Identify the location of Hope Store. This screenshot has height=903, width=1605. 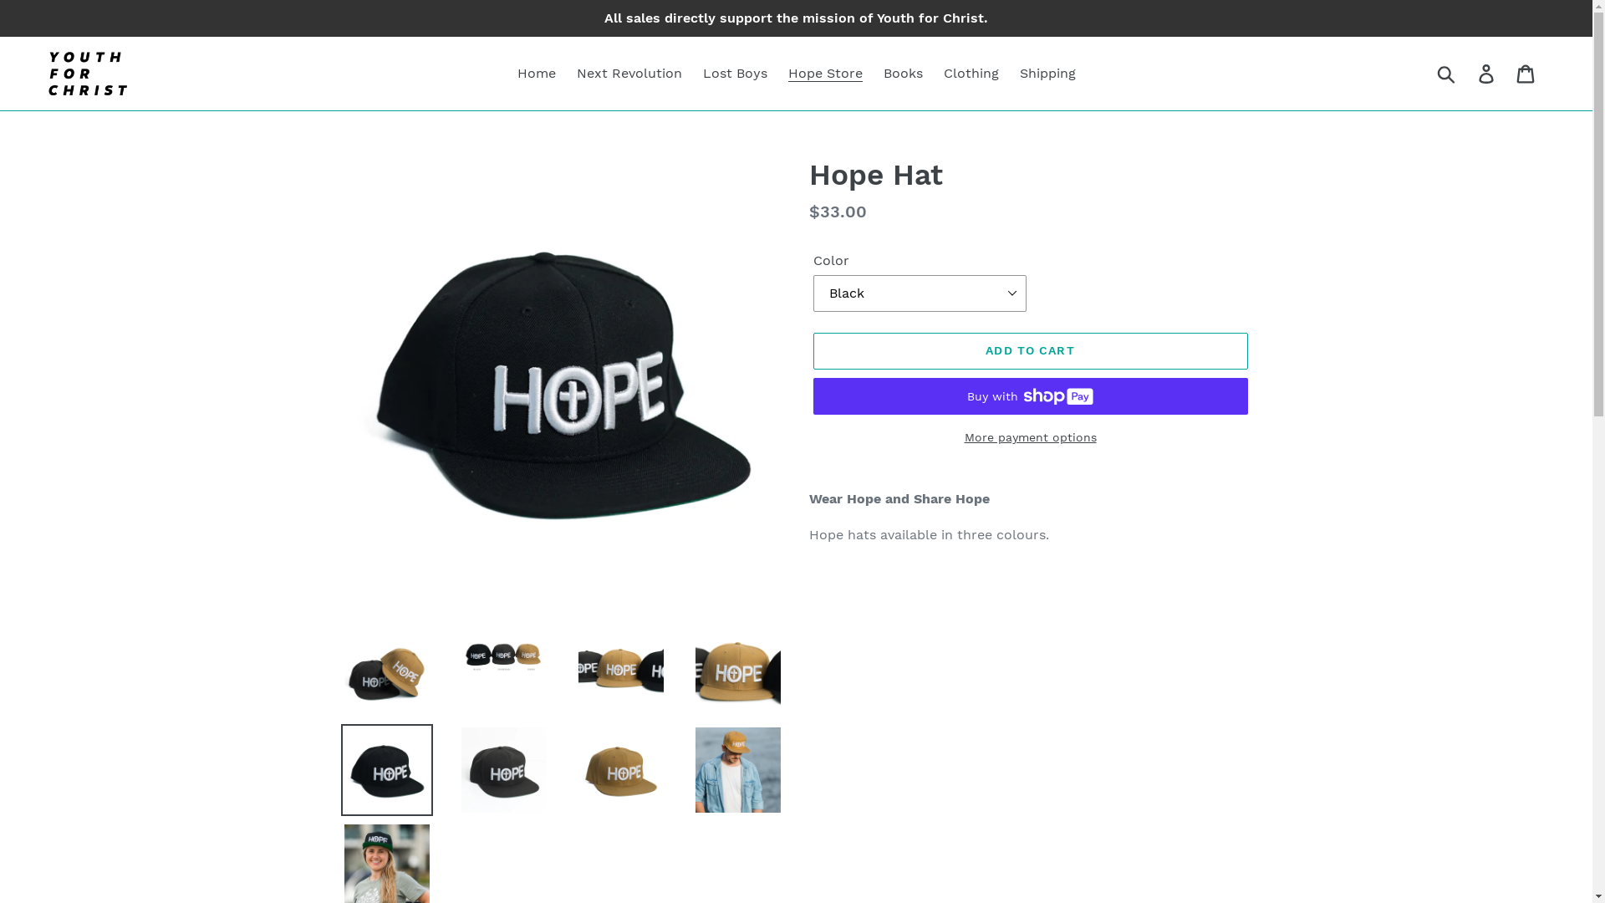
(824, 74).